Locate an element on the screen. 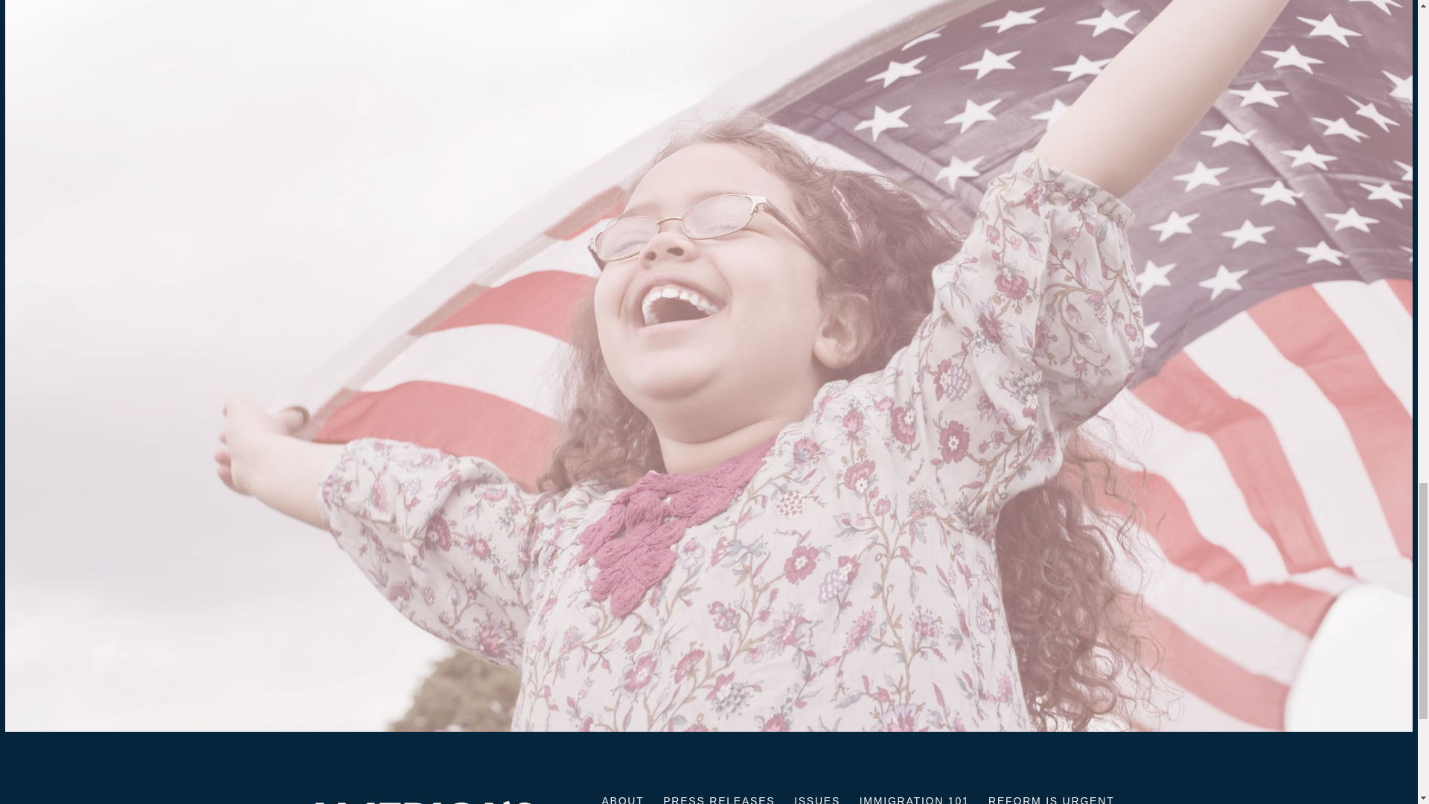 The width and height of the screenshot is (1429, 804). PRESS RELEASES is located at coordinates (718, 797).